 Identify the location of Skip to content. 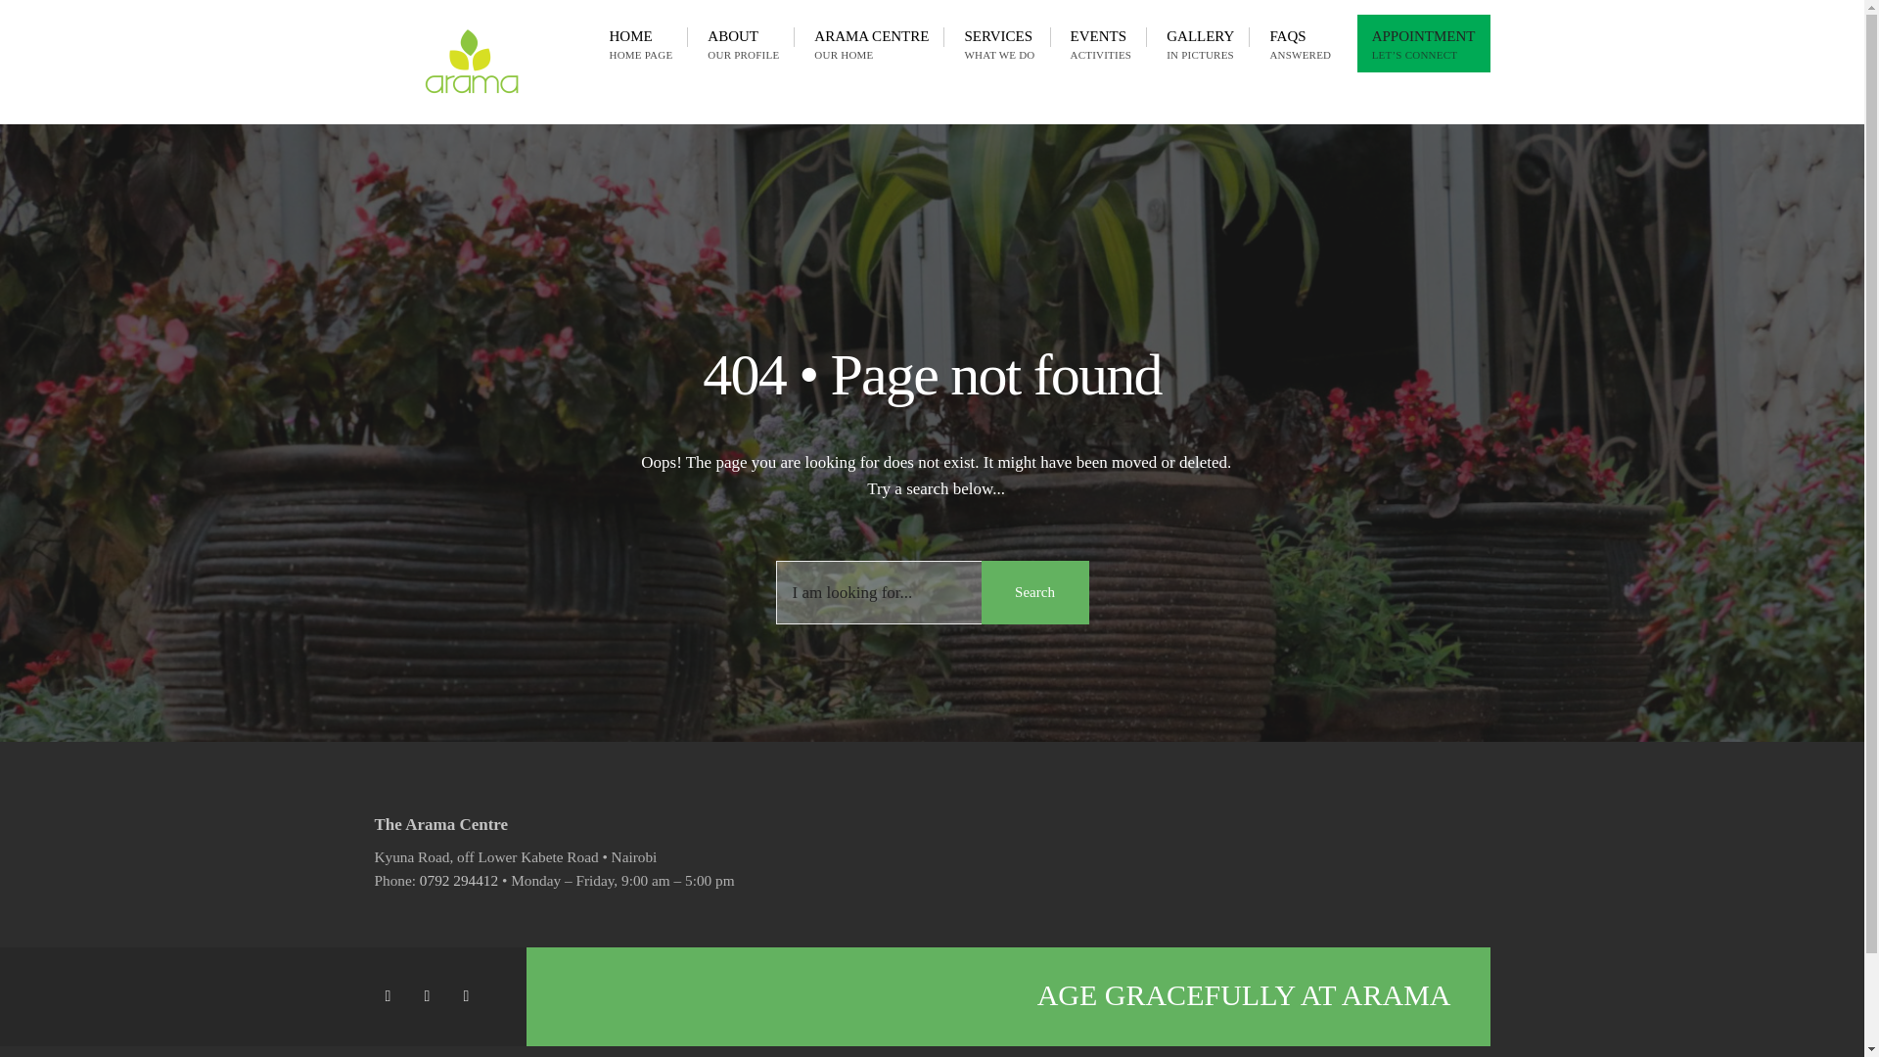
(1200, 43).